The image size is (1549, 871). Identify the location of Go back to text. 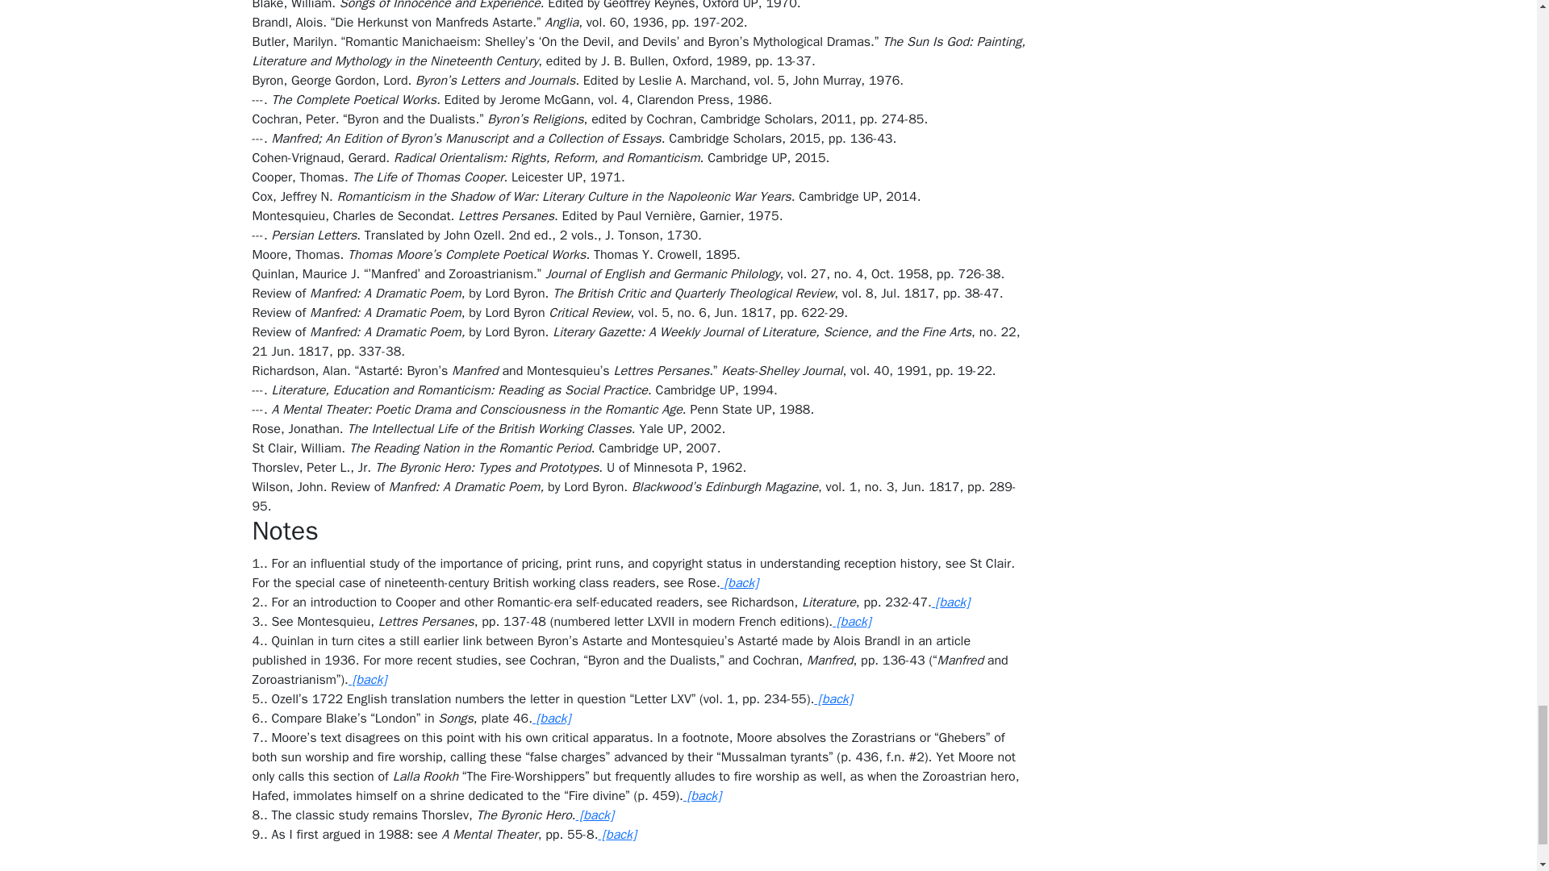
(616, 834).